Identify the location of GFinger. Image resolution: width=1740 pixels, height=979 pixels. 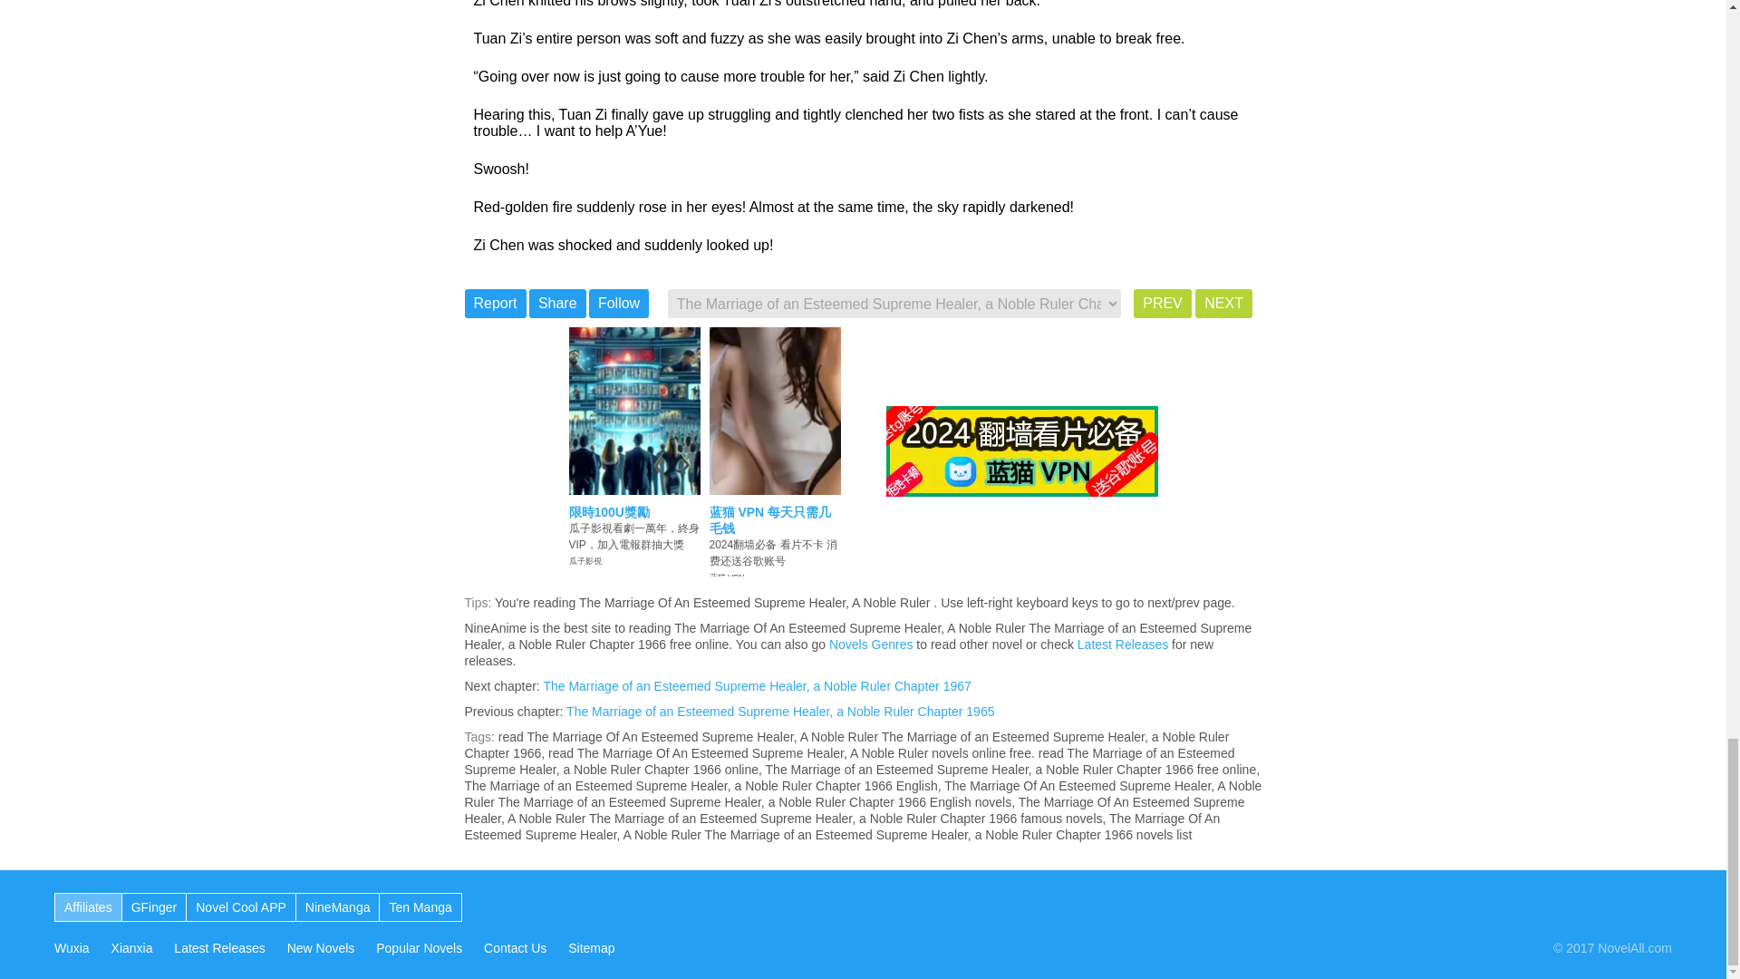
(154, 906).